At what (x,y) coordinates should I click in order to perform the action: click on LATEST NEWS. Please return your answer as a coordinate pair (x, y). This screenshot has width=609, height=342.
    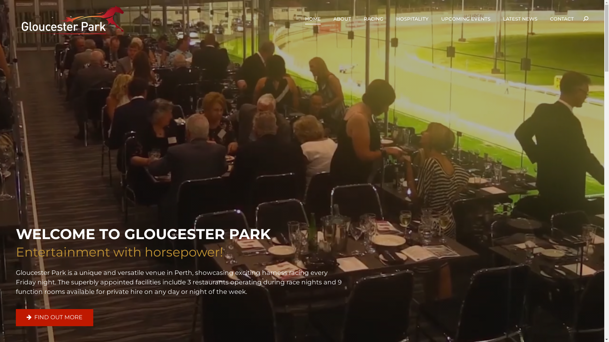
    Looking at the image, I should click on (520, 19).